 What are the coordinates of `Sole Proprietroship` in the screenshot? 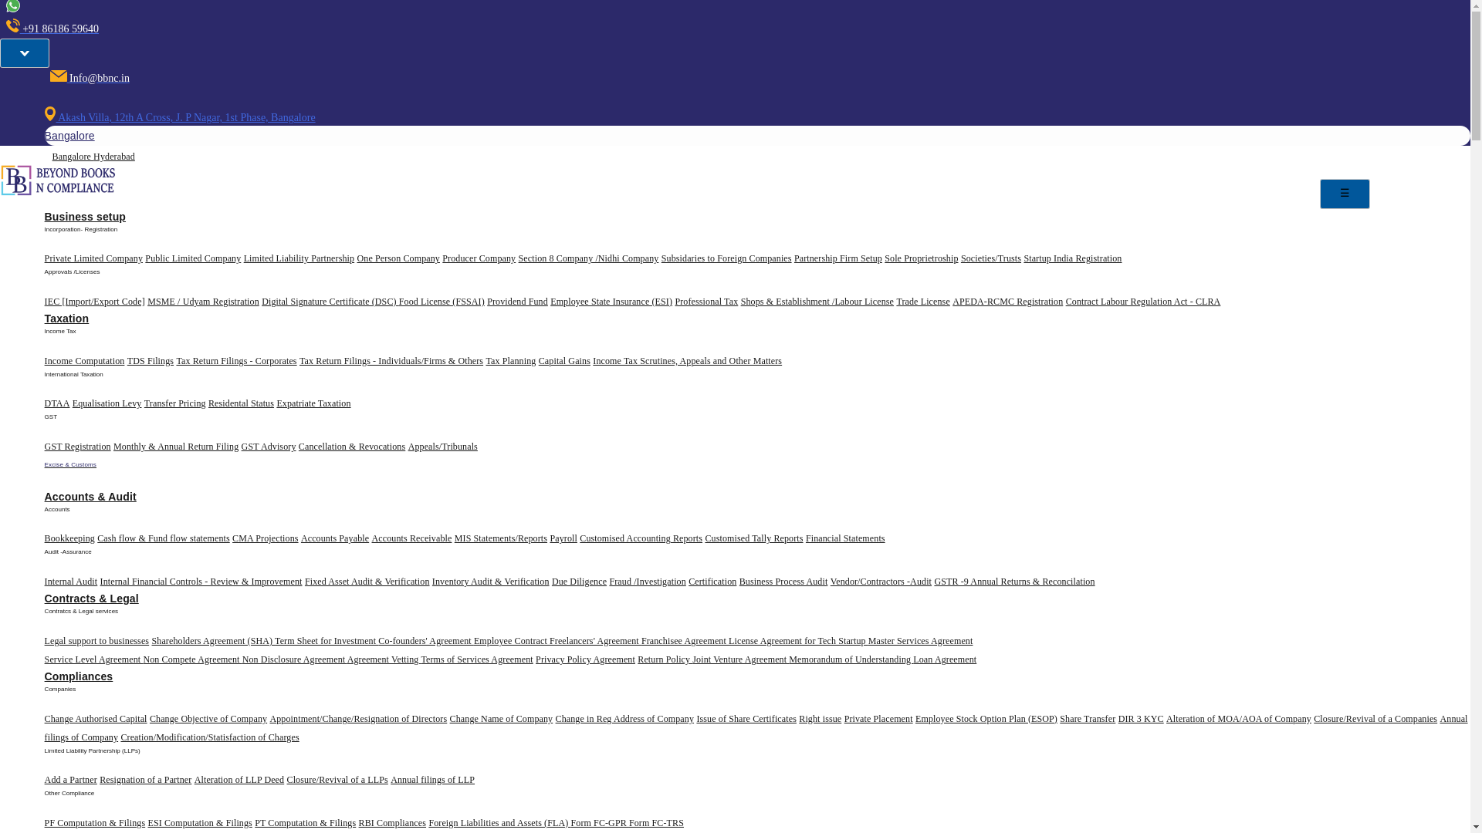 It's located at (921, 258).